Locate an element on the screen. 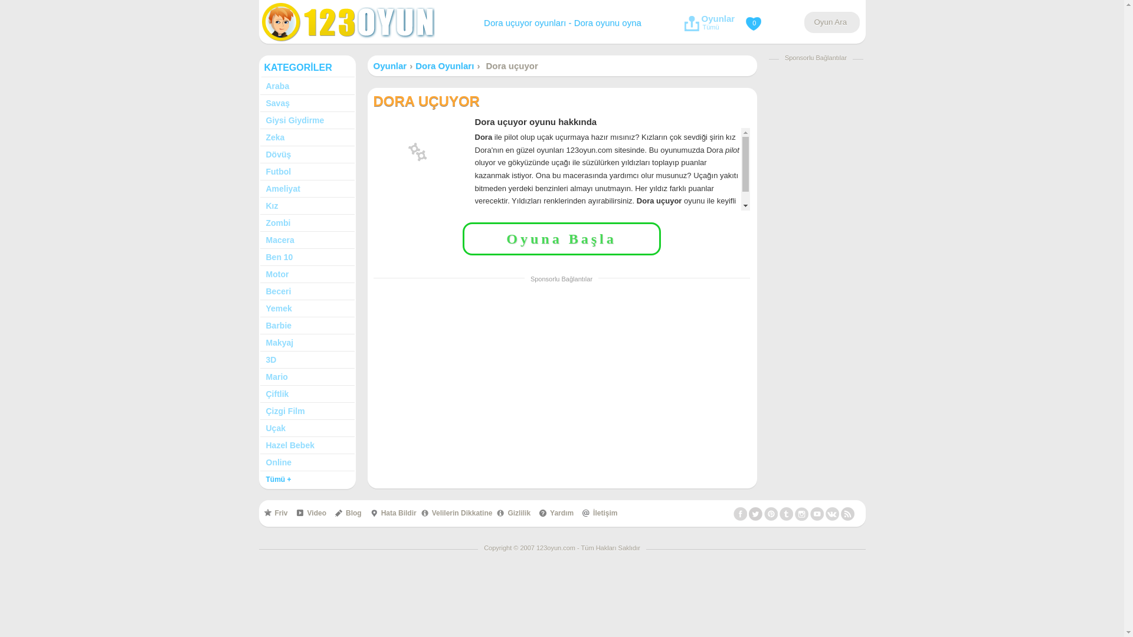 The image size is (1133, 637). Zeka is located at coordinates (307, 138).